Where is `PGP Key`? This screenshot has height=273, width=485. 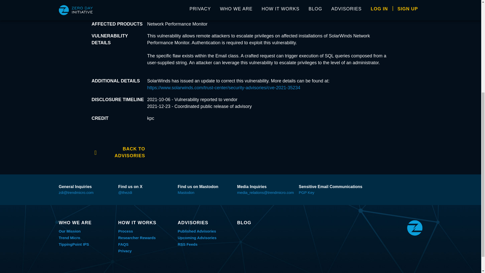 PGP Key is located at coordinates (306, 192).